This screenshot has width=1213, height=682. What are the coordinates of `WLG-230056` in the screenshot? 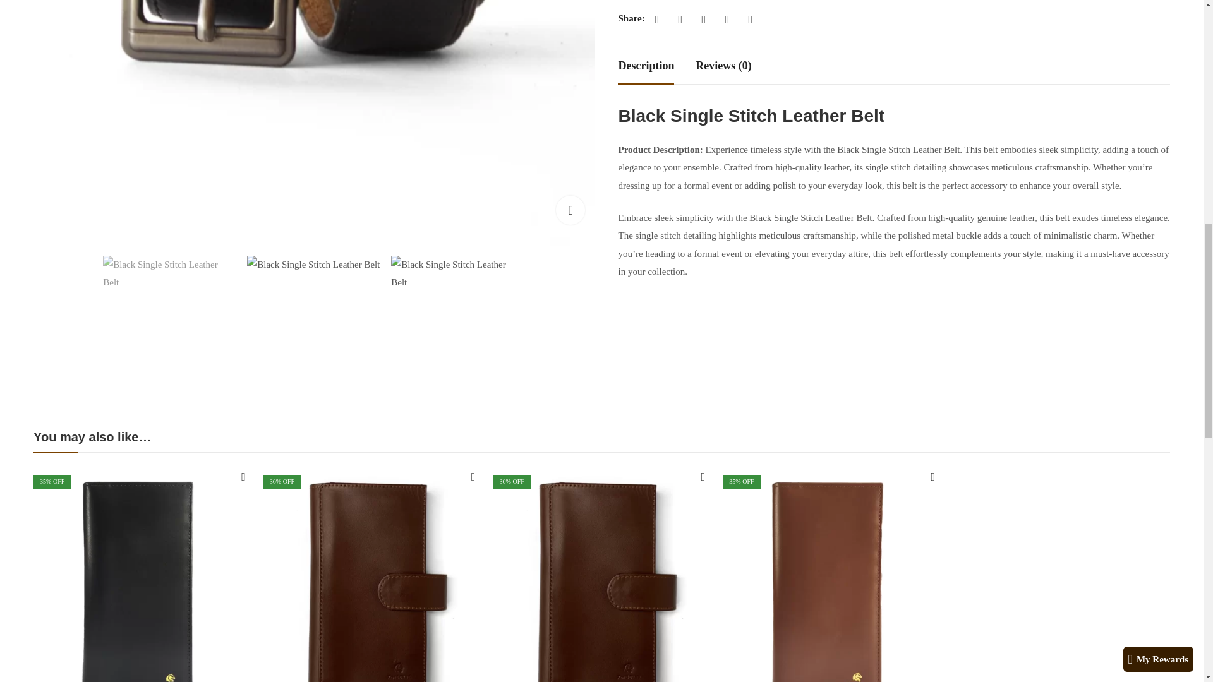 It's located at (171, 322).